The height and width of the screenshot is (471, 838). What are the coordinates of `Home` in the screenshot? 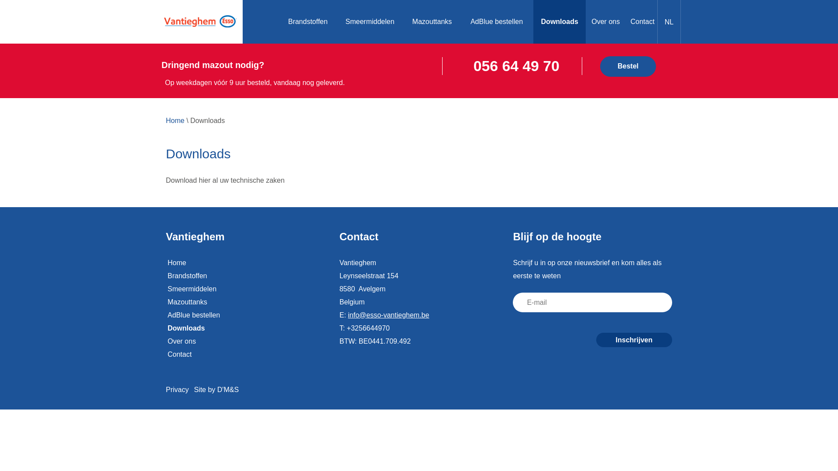 It's located at (245, 263).